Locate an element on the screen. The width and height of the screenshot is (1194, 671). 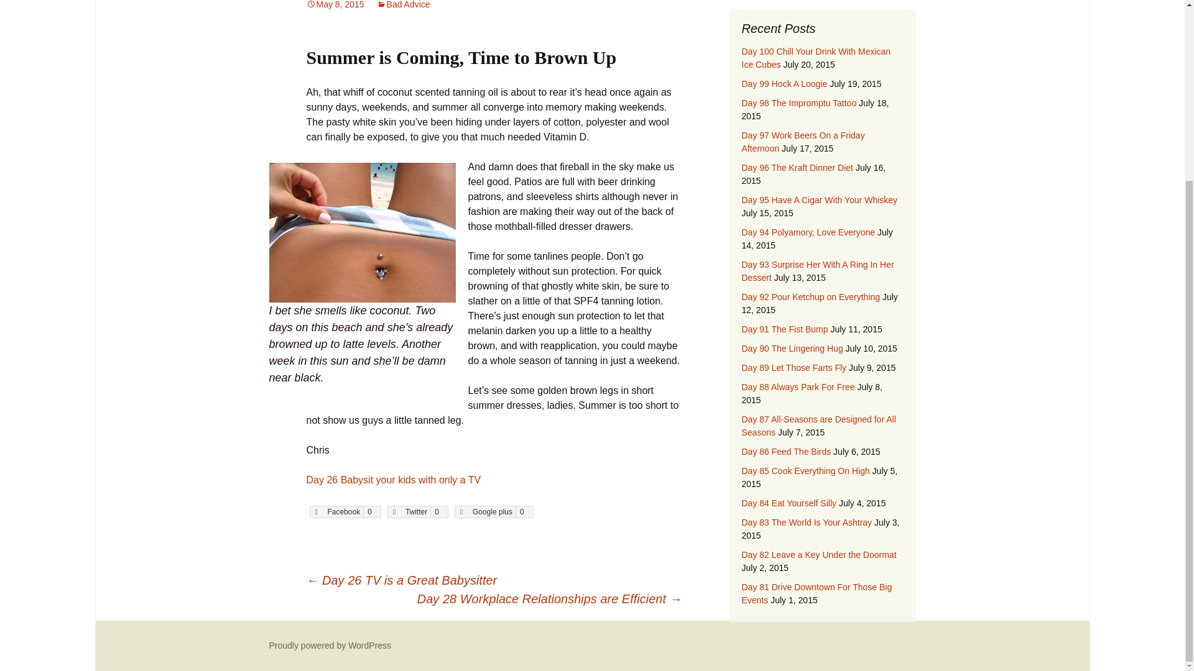
Day 92 Pour Ketchup on Everything is located at coordinates (811, 297).